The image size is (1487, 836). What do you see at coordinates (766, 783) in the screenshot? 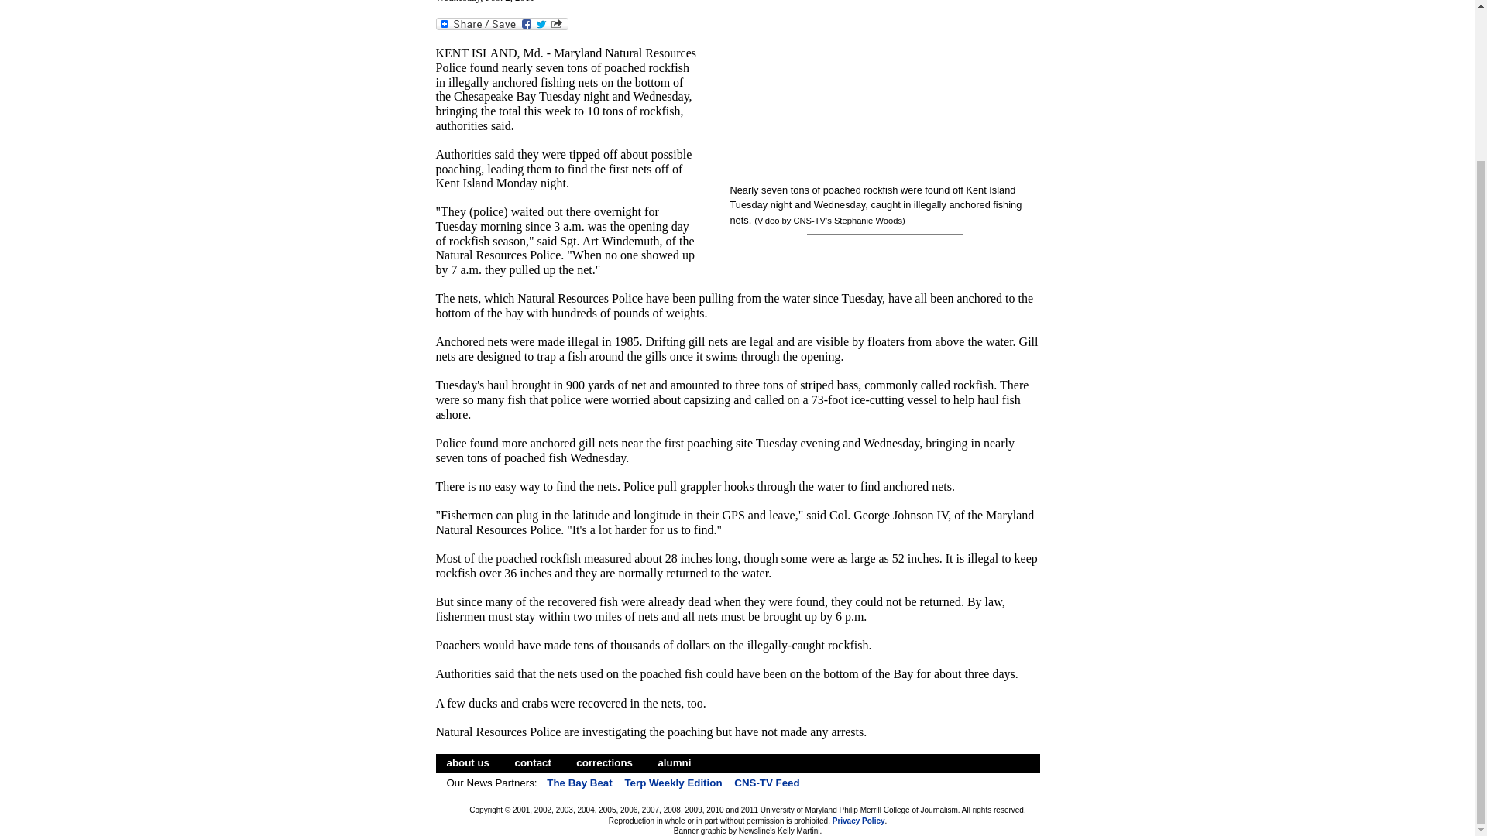
I see `CNS-TV Feed` at bounding box center [766, 783].